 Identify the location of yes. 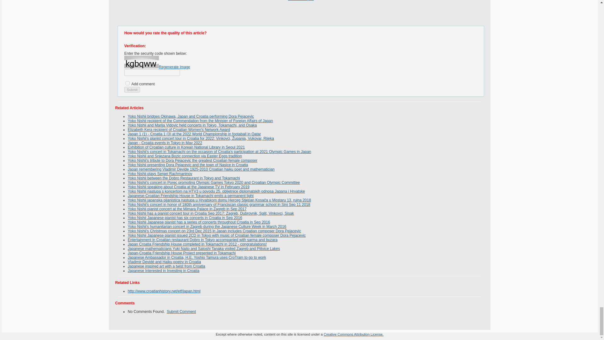
(128, 83).